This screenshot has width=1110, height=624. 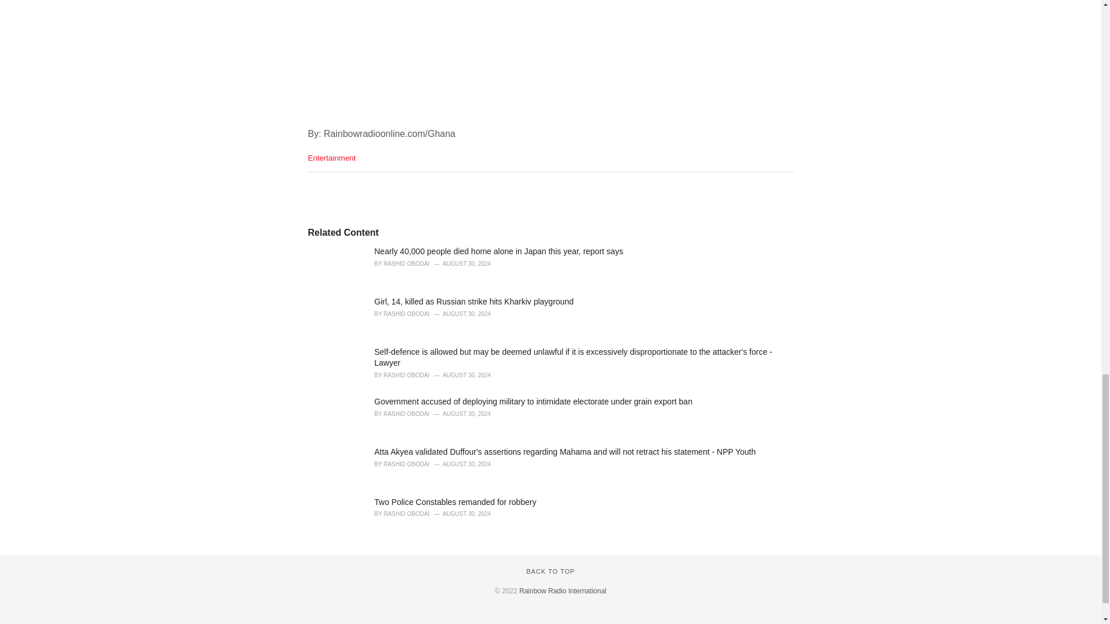 What do you see at coordinates (456, 502) in the screenshot?
I see `Two Police Constables remanded for robbery` at bounding box center [456, 502].